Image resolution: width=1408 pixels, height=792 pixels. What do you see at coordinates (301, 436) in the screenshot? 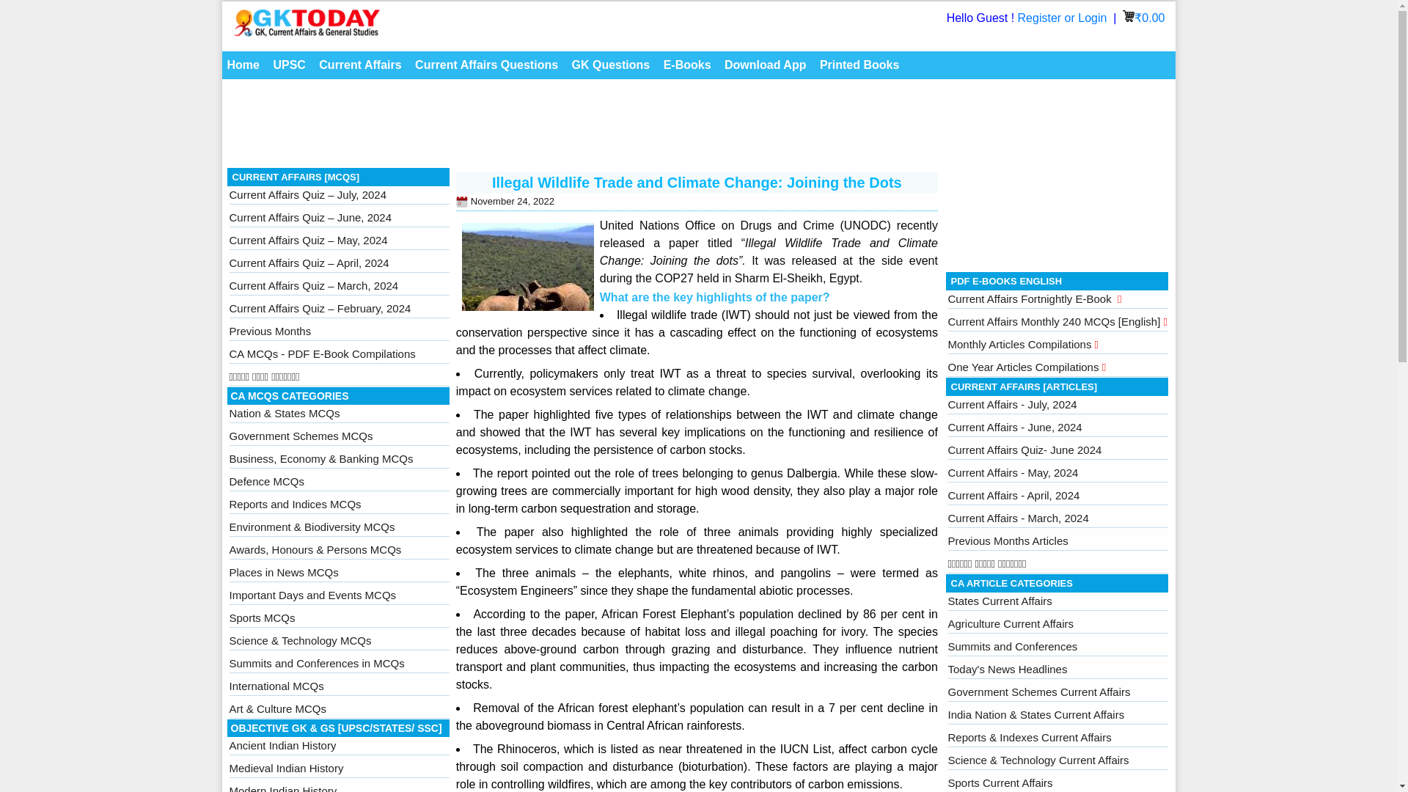
I see `Government Schemes MCQs` at bounding box center [301, 436].